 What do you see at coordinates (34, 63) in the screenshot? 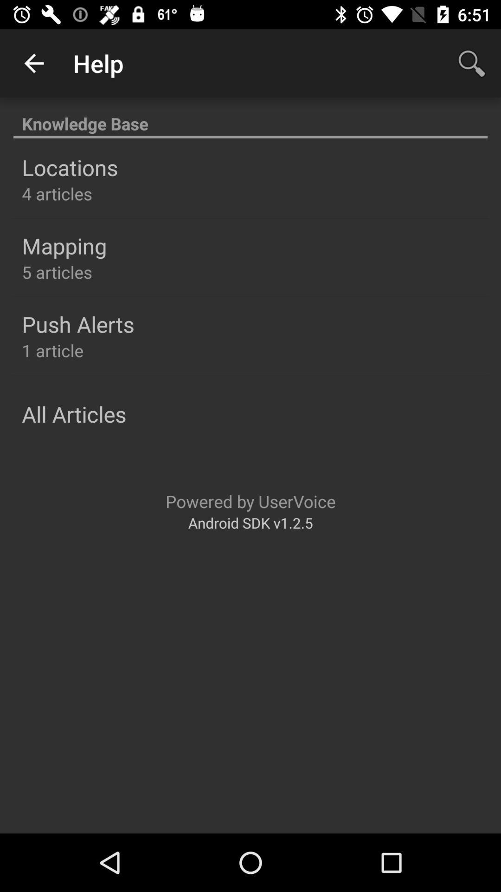
I see `tap the app to the left of help app` at bounding box center [34, 63].